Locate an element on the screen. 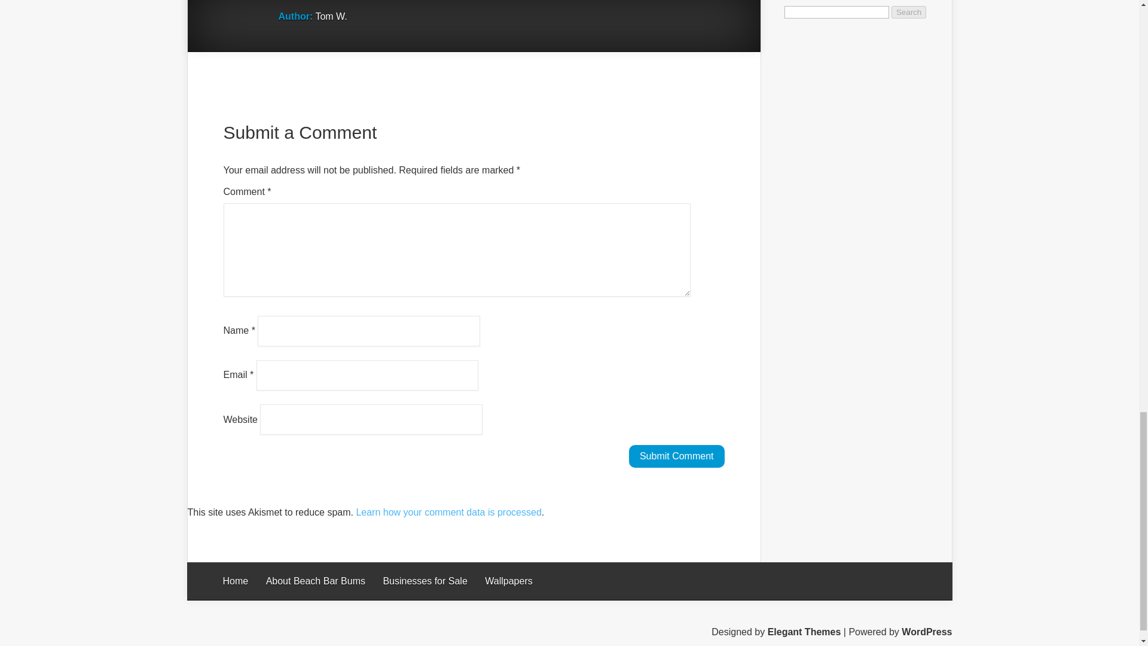  Premium WordPress Themes is located at coordinates (805, 632).